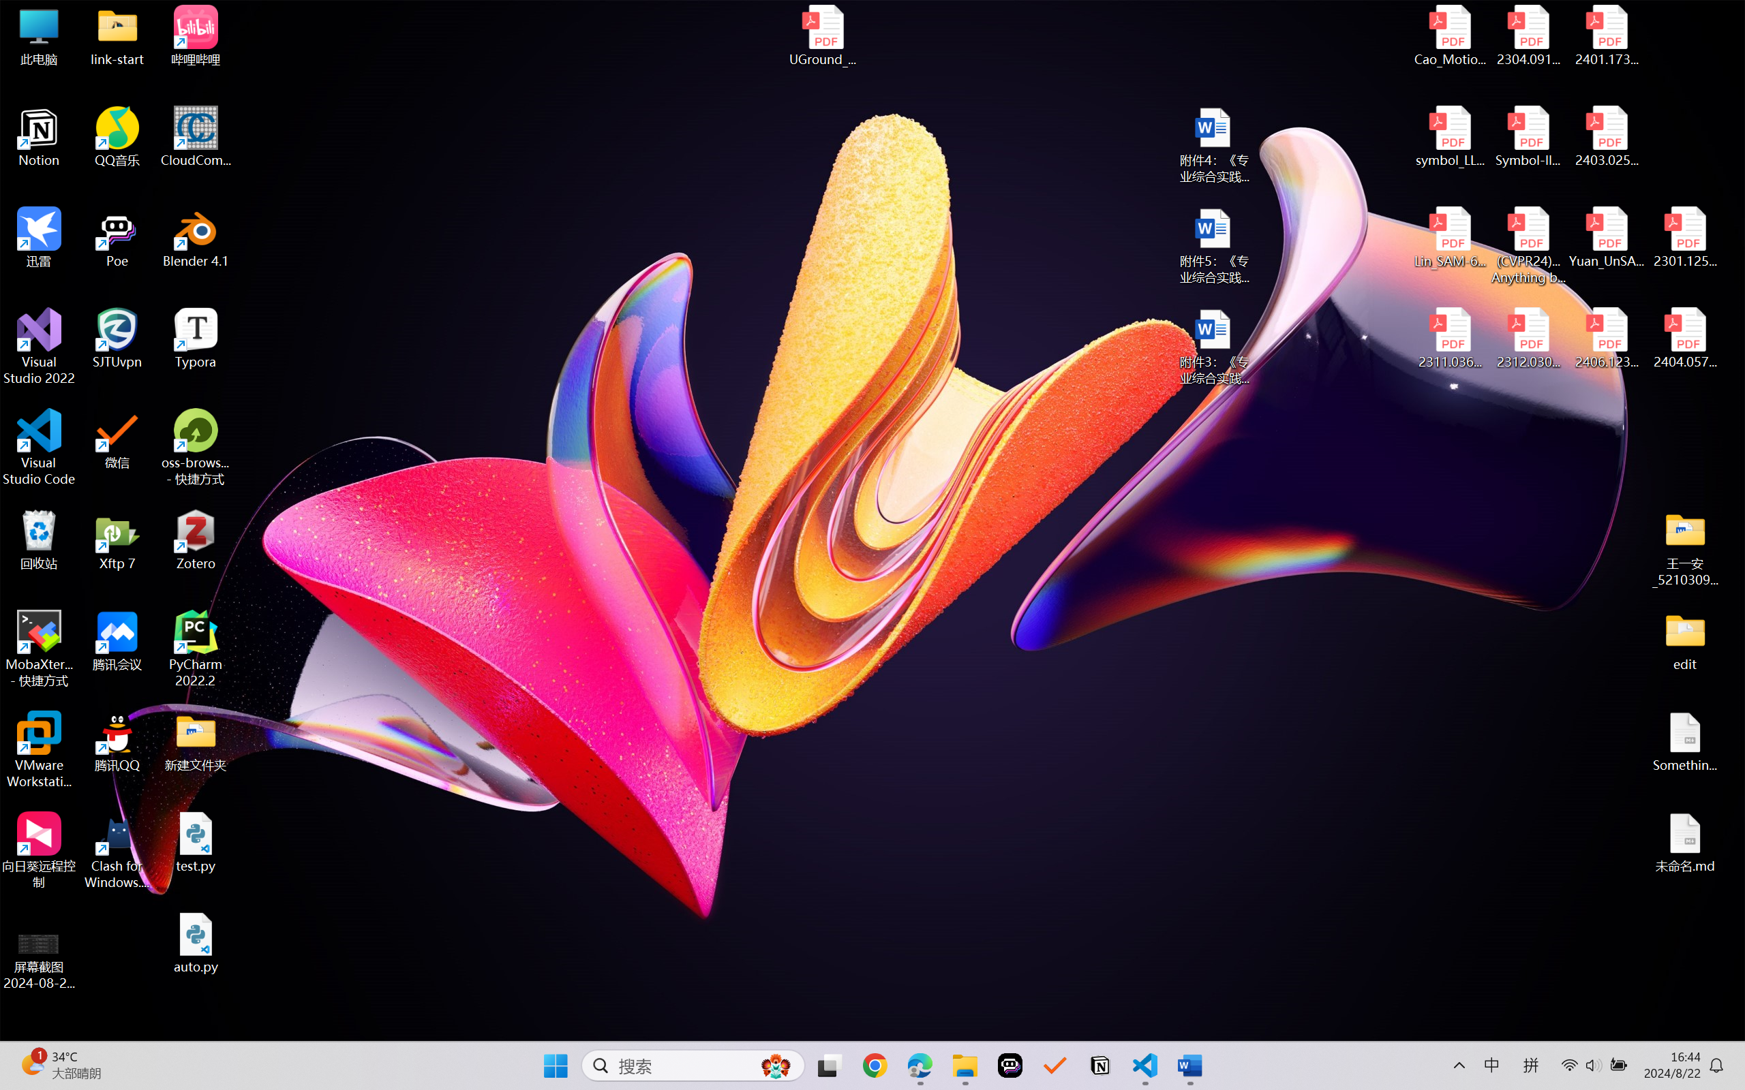 Image resolution: width=1745 pixels, height=1090 pixels. Describe the element at coordinates (875, 1065) in the screenshot. I see `Google Chrome` at that location.